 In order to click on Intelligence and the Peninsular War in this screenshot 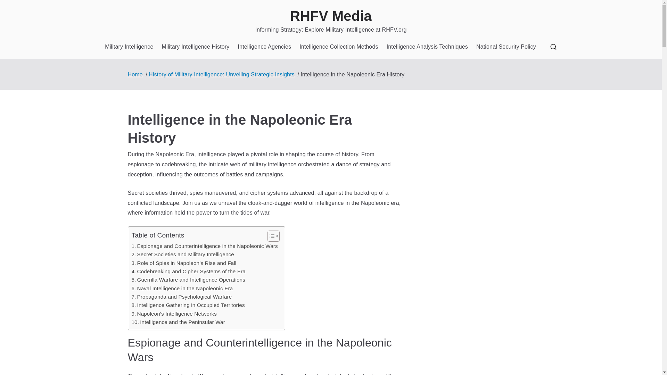, I will do `click(178, 322)`.